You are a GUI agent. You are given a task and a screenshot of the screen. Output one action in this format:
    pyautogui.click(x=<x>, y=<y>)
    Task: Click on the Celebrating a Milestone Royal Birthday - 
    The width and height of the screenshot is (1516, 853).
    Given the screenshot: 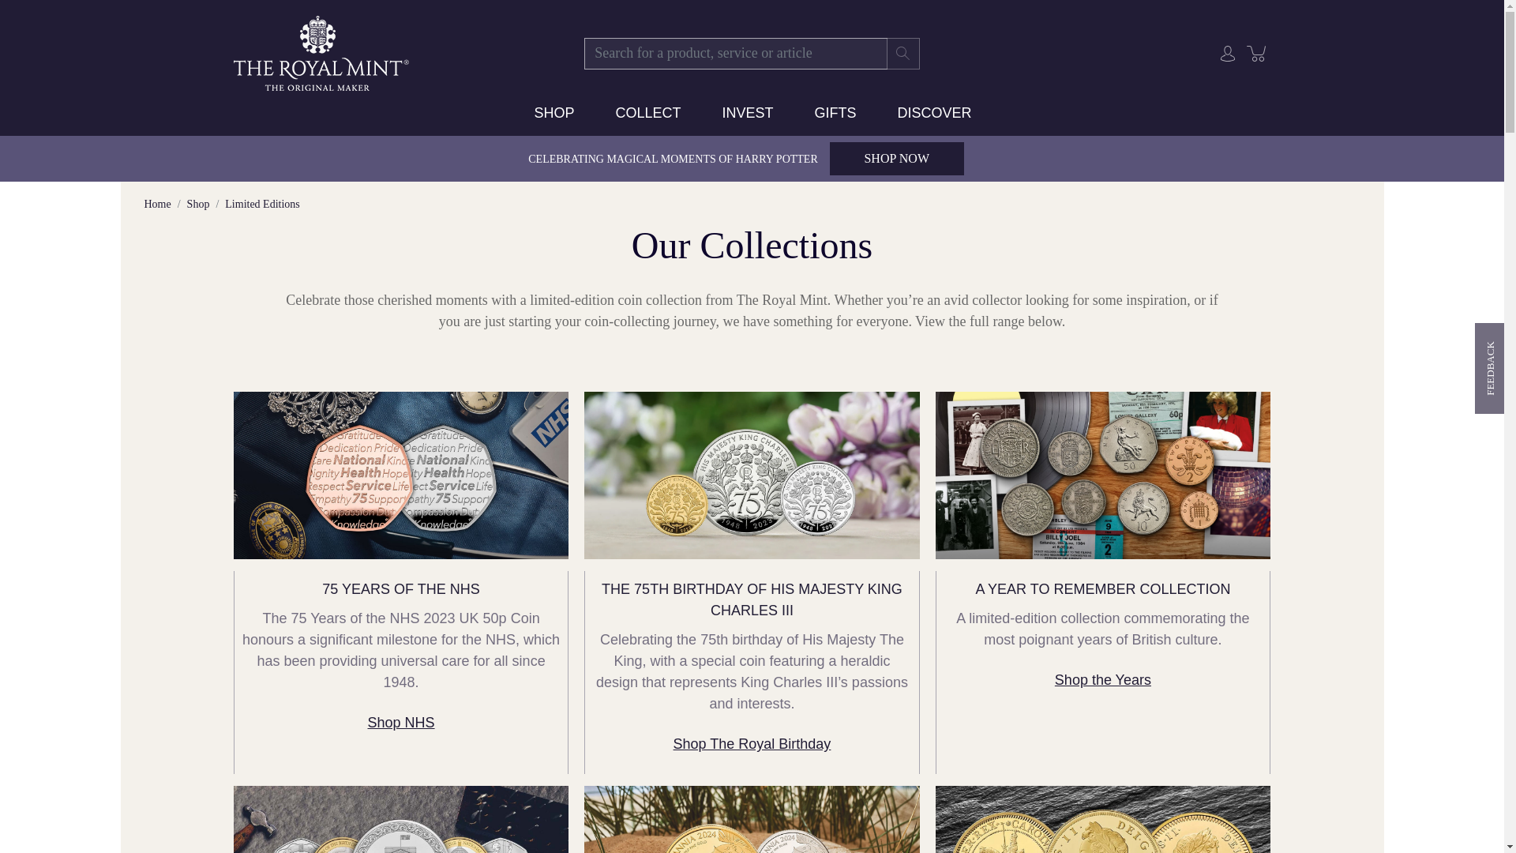 What is the action you would take?
    pyautogui.click(x=751, y=475)
    